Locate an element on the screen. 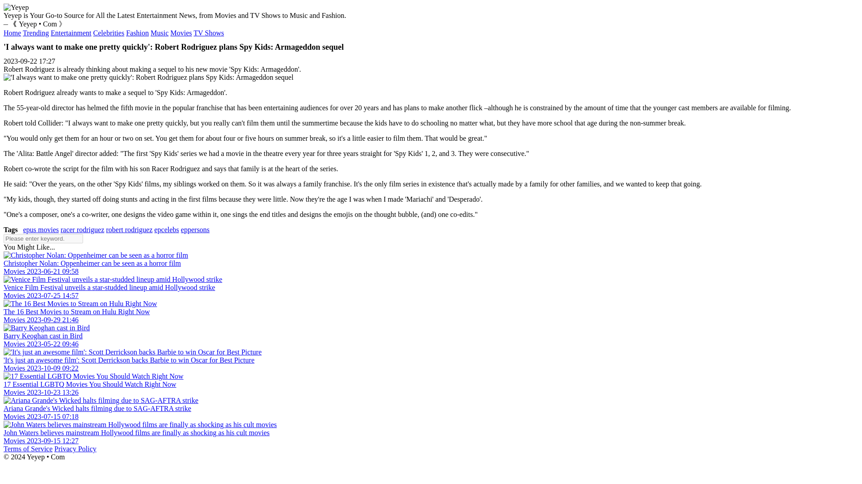 Image resolution: width=862 pixels, height=484 pixels. TV Shows is located at coordinates (208, 33).